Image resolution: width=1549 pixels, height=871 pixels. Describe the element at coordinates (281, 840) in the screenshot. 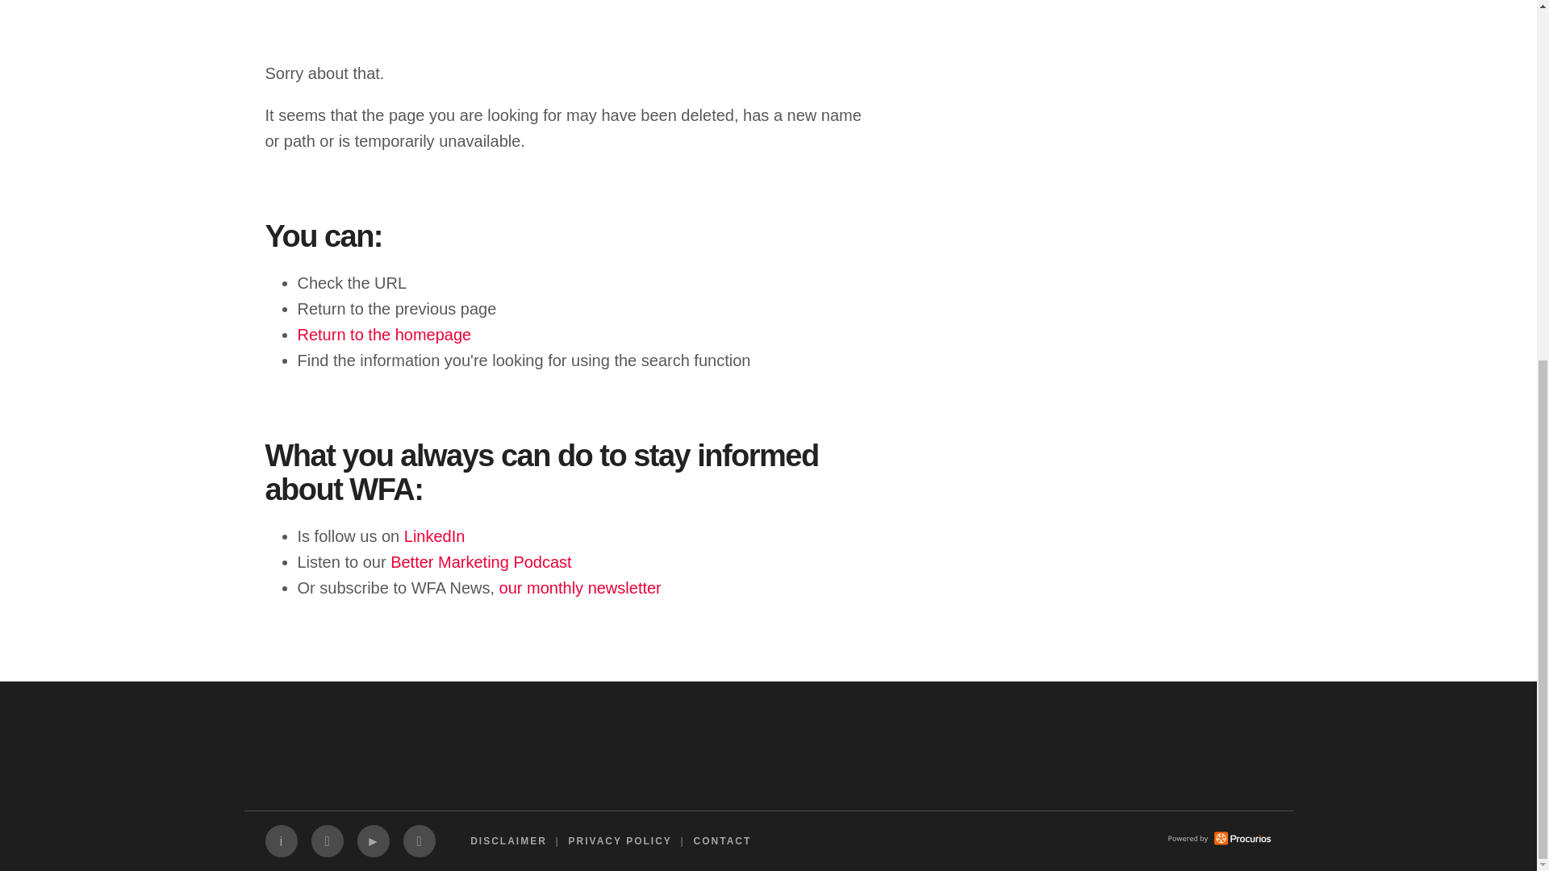

I see `Join our LinkedIn group` at that location.